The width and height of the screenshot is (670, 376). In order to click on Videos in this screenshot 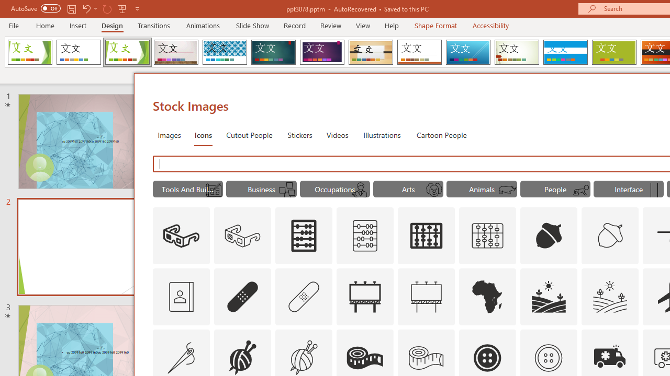, I will do `click(337, 135)`.